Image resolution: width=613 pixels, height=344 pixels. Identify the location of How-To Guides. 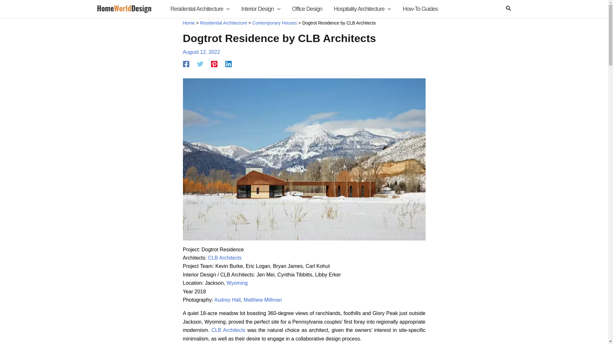
(420, 9).